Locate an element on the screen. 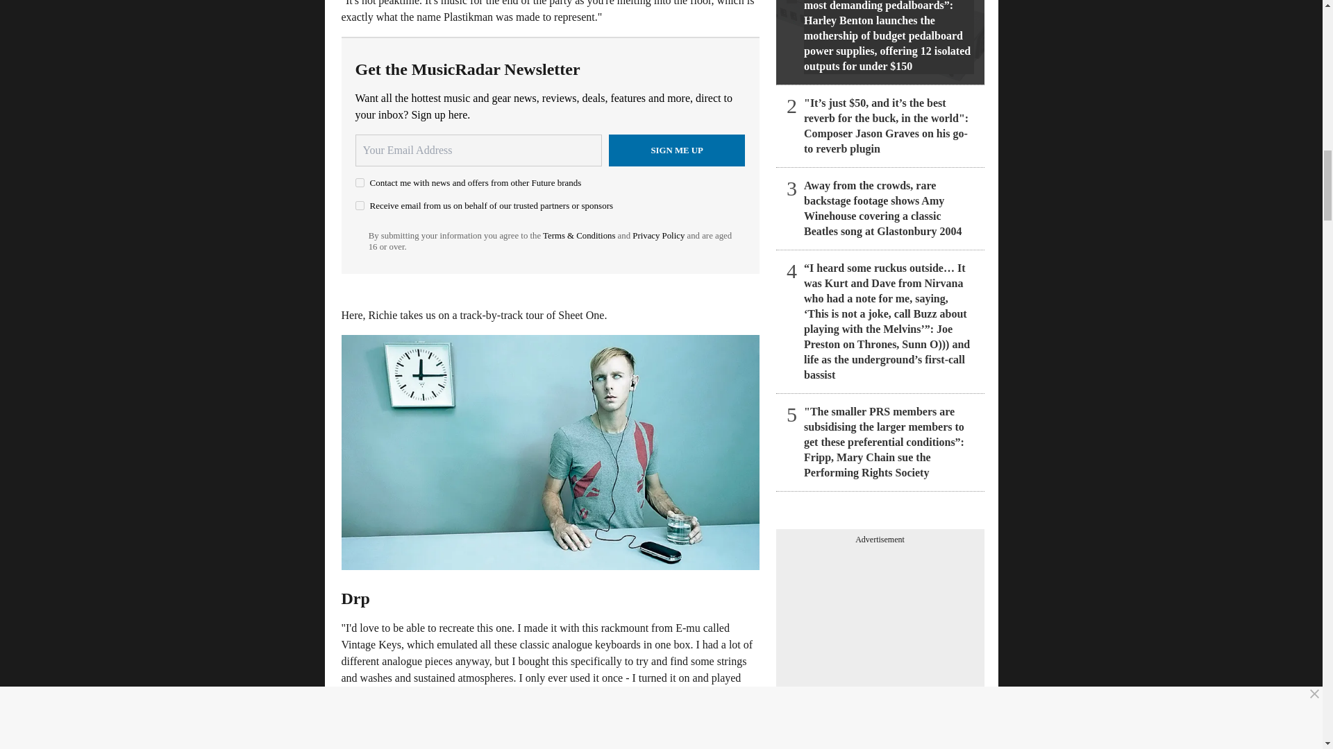 The width and height of the screenshot is (1333, 749). Sign me up is located at coordinates (677, 150).